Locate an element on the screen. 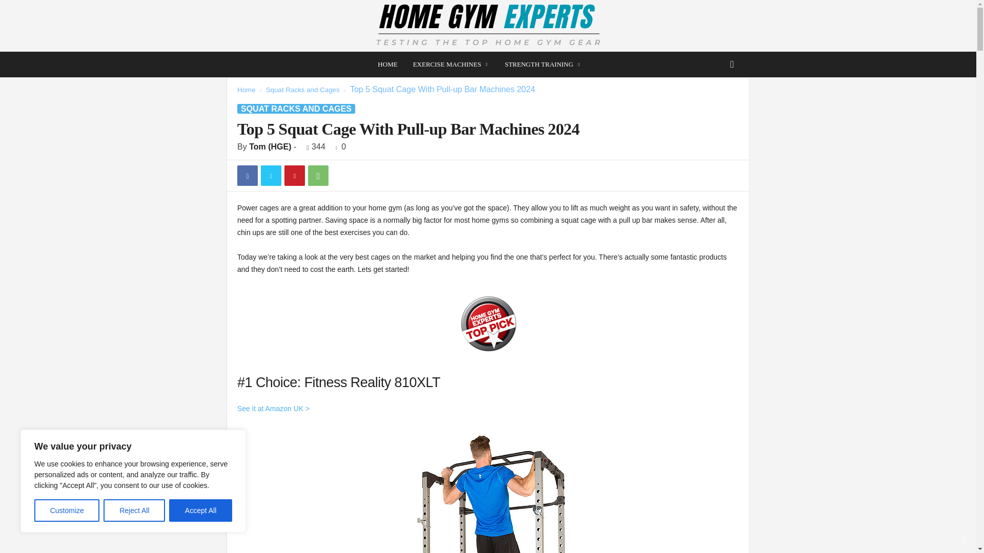  Twitter is located at coordinates (271, 175).